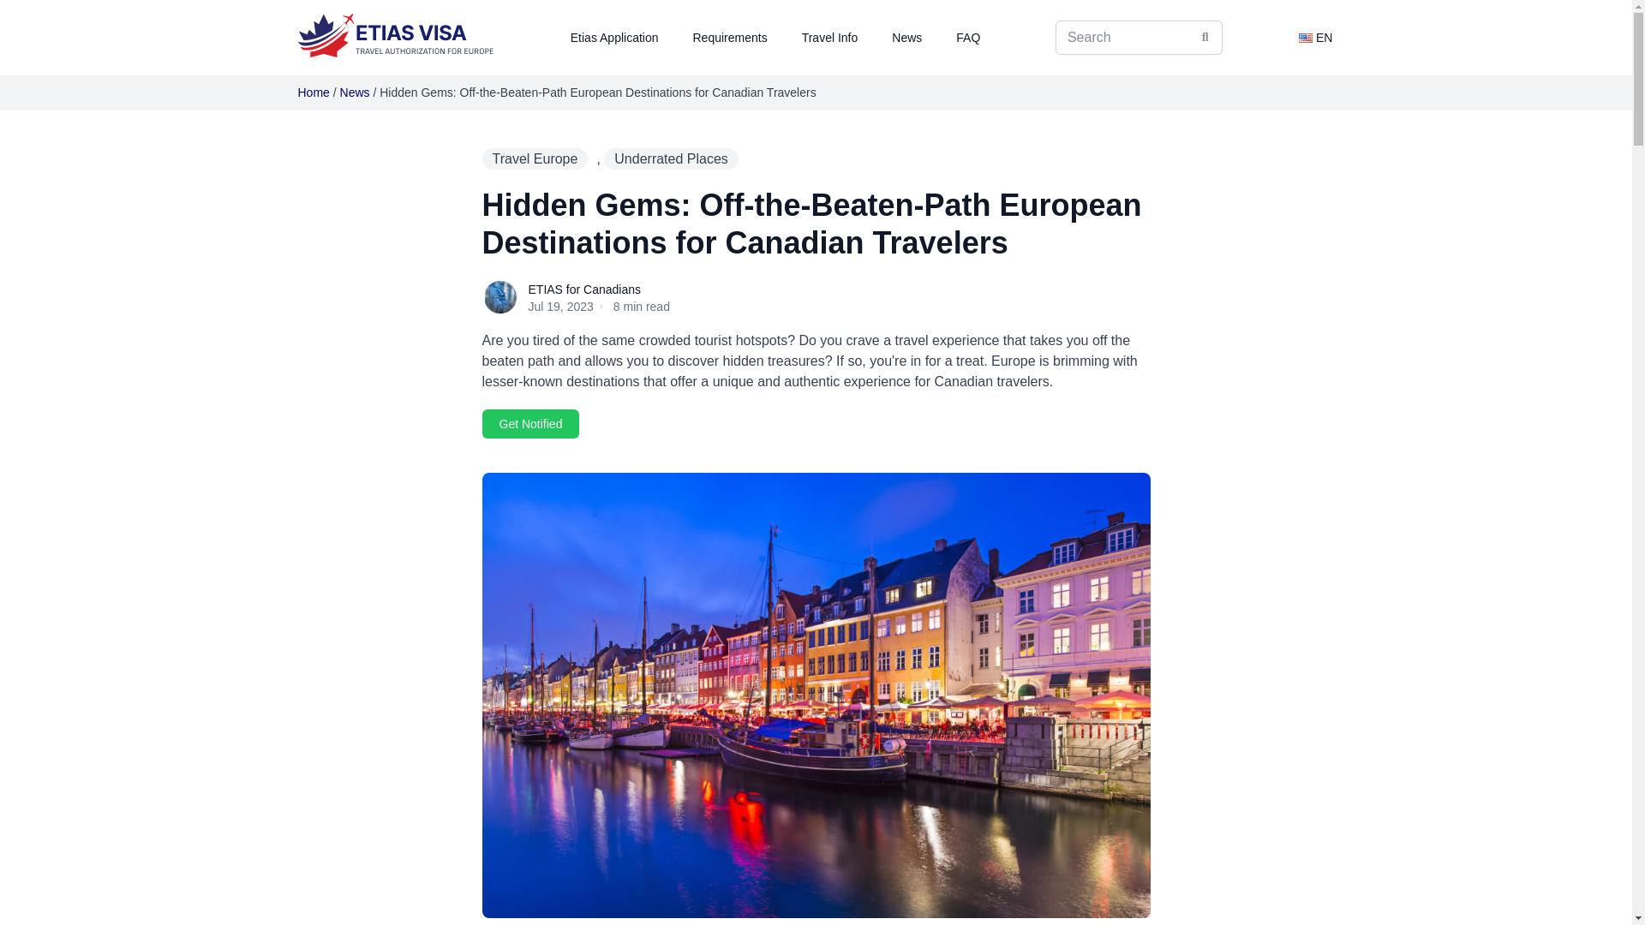  What do you see at coordinates (615, 38) in the screenshot?
I see `Etias Application` at bounding box center [615, 38].